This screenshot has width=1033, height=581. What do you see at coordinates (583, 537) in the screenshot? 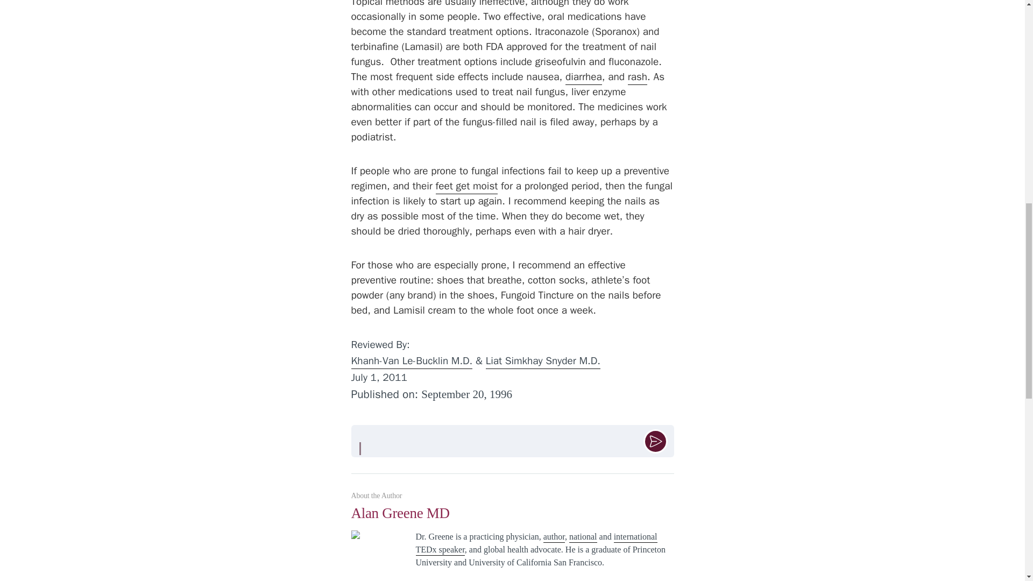
I see `national` at bounding box center [583, 537].